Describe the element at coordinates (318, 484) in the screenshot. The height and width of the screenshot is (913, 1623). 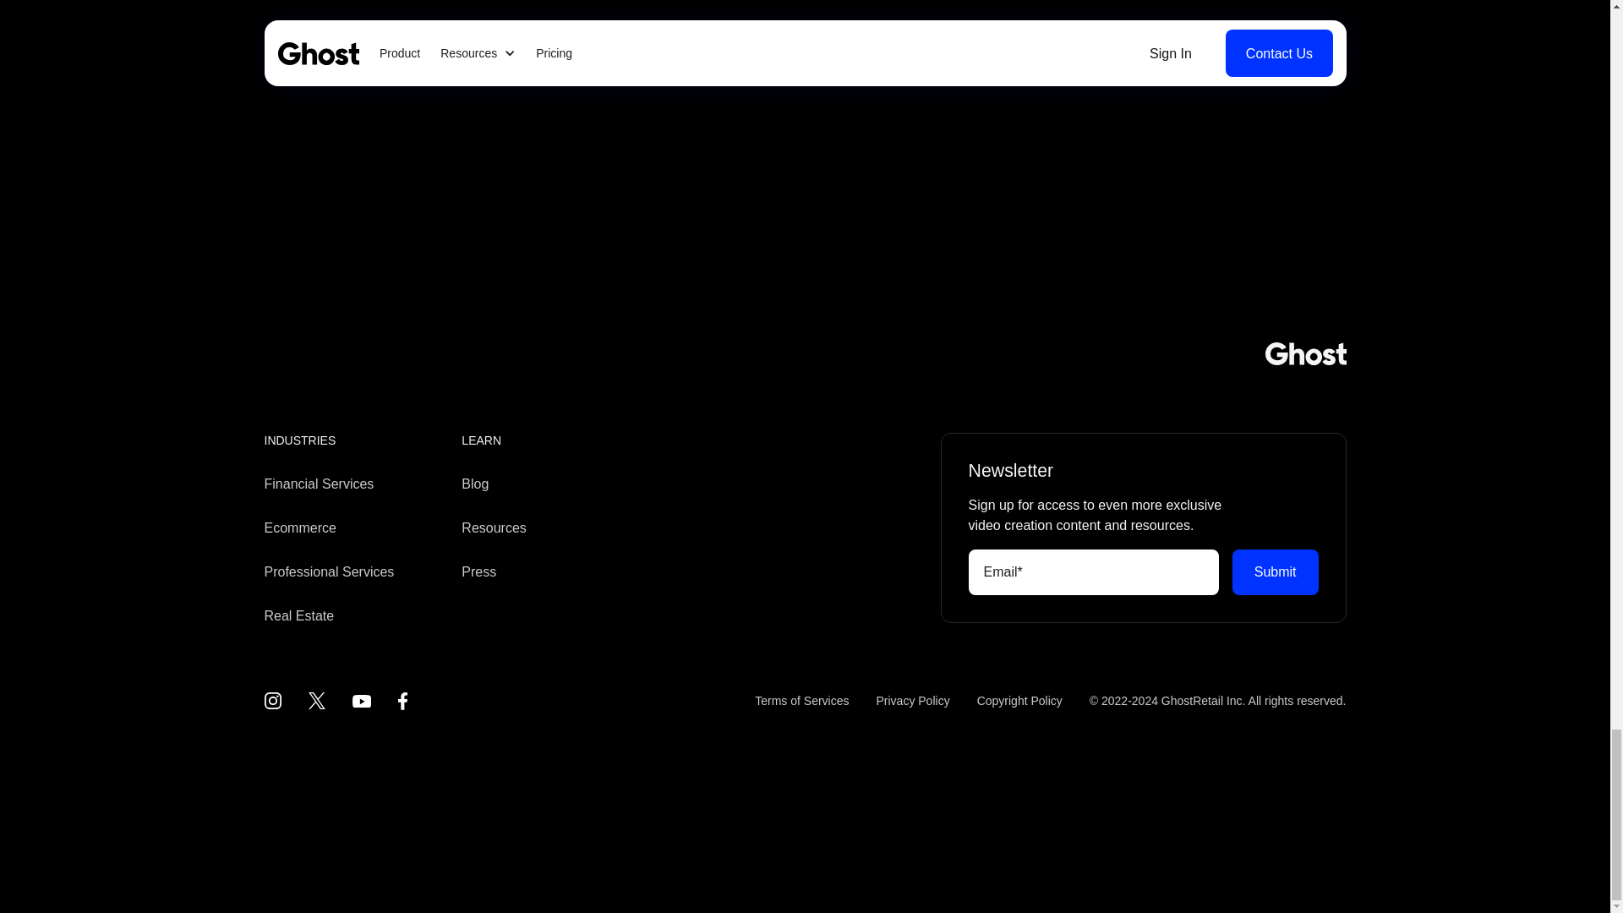
I see `Financial Services` at that location.